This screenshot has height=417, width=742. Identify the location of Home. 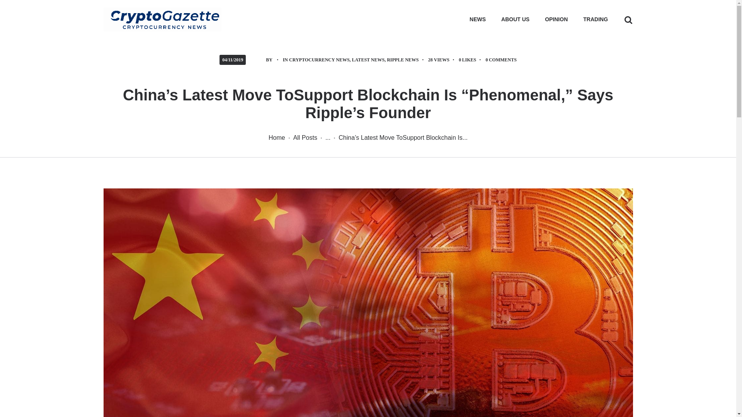
(277, 137).